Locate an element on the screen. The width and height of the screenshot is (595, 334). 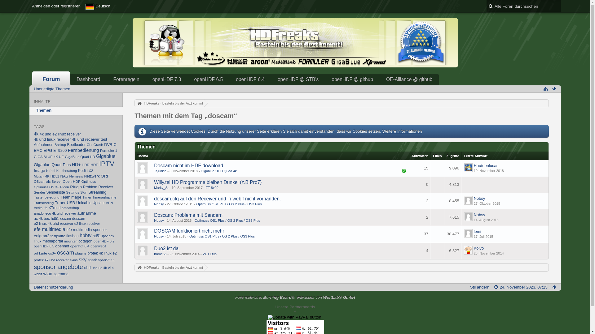
Tuner is located at coordinates (60, 203).